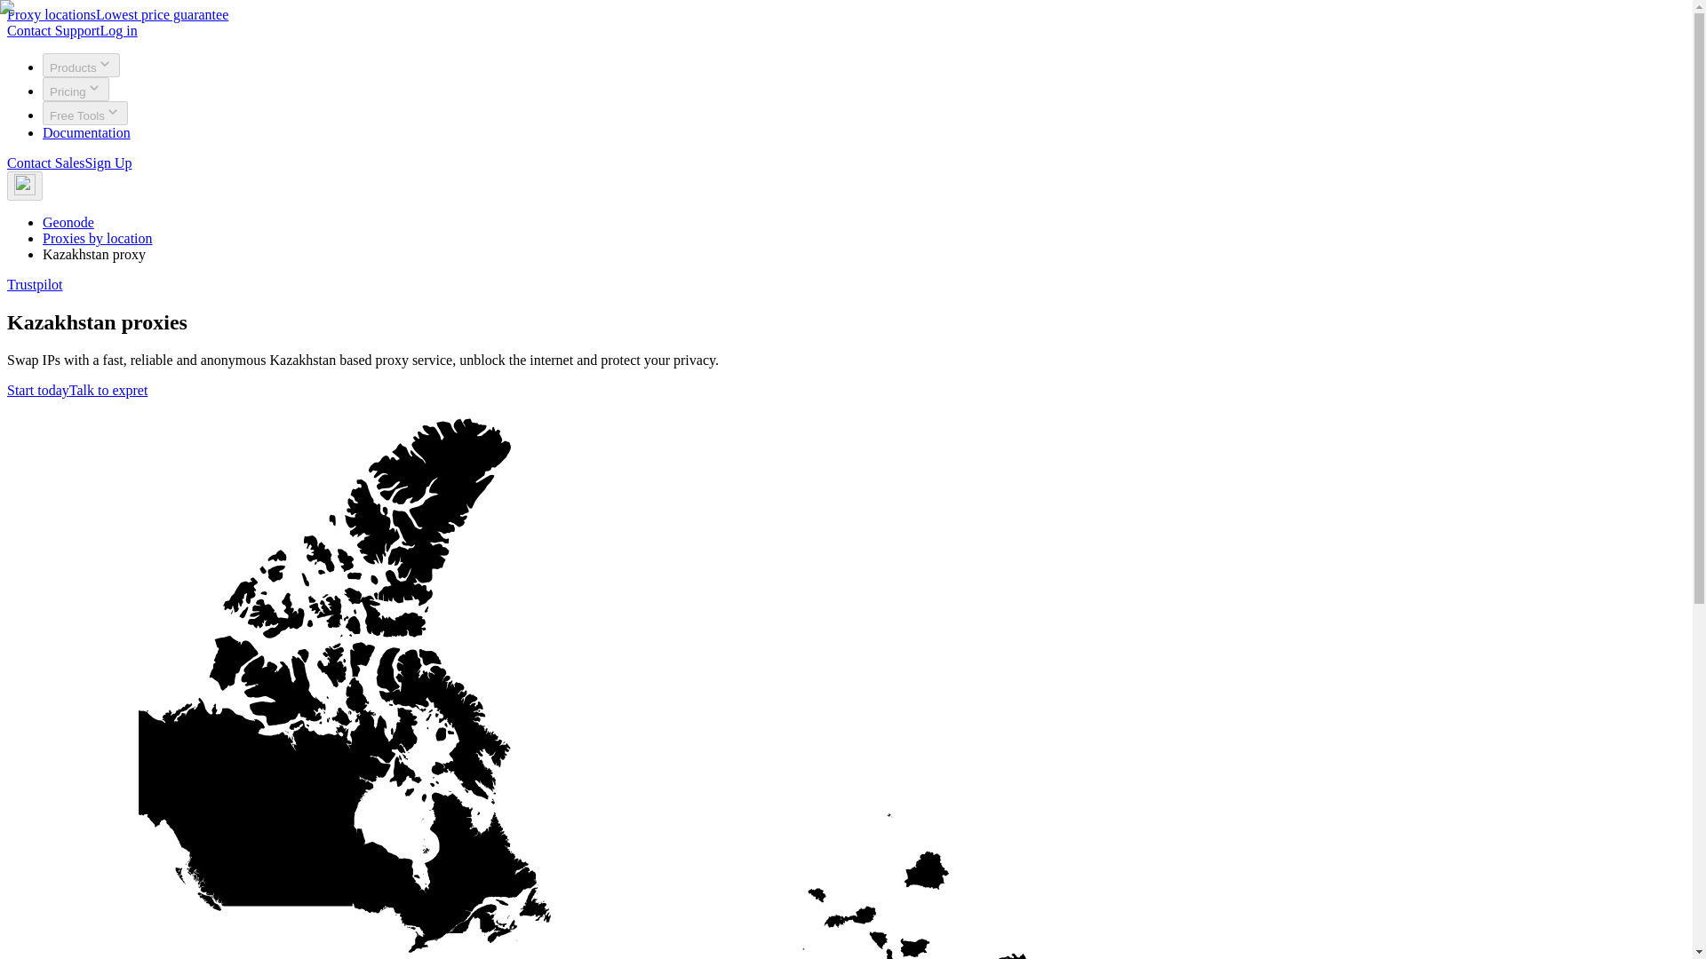 The width and height of the screenshot is (1706, 959). Describe the element at coordinates (46, 162) in the screenshot. I see `Contact Sales` at that location.